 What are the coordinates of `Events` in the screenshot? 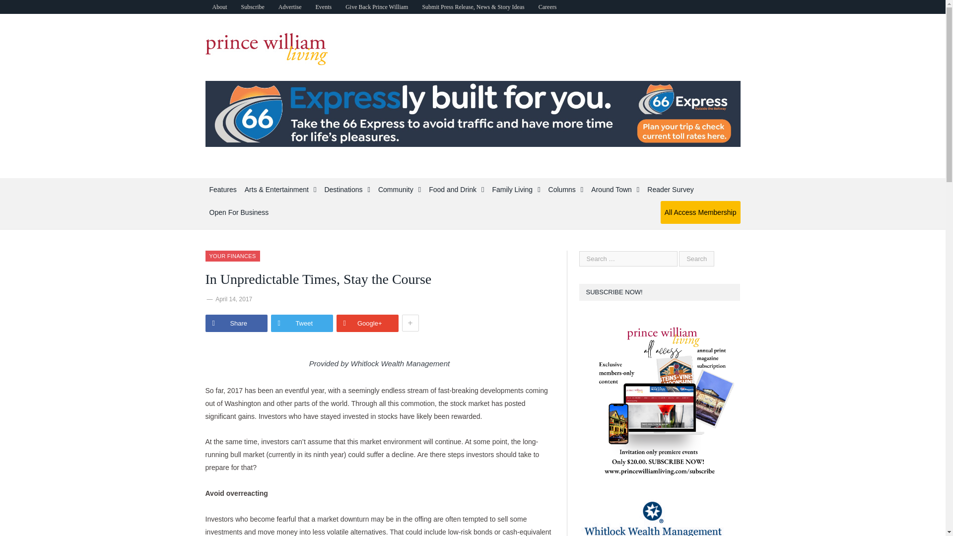 It's located at (323, 7).